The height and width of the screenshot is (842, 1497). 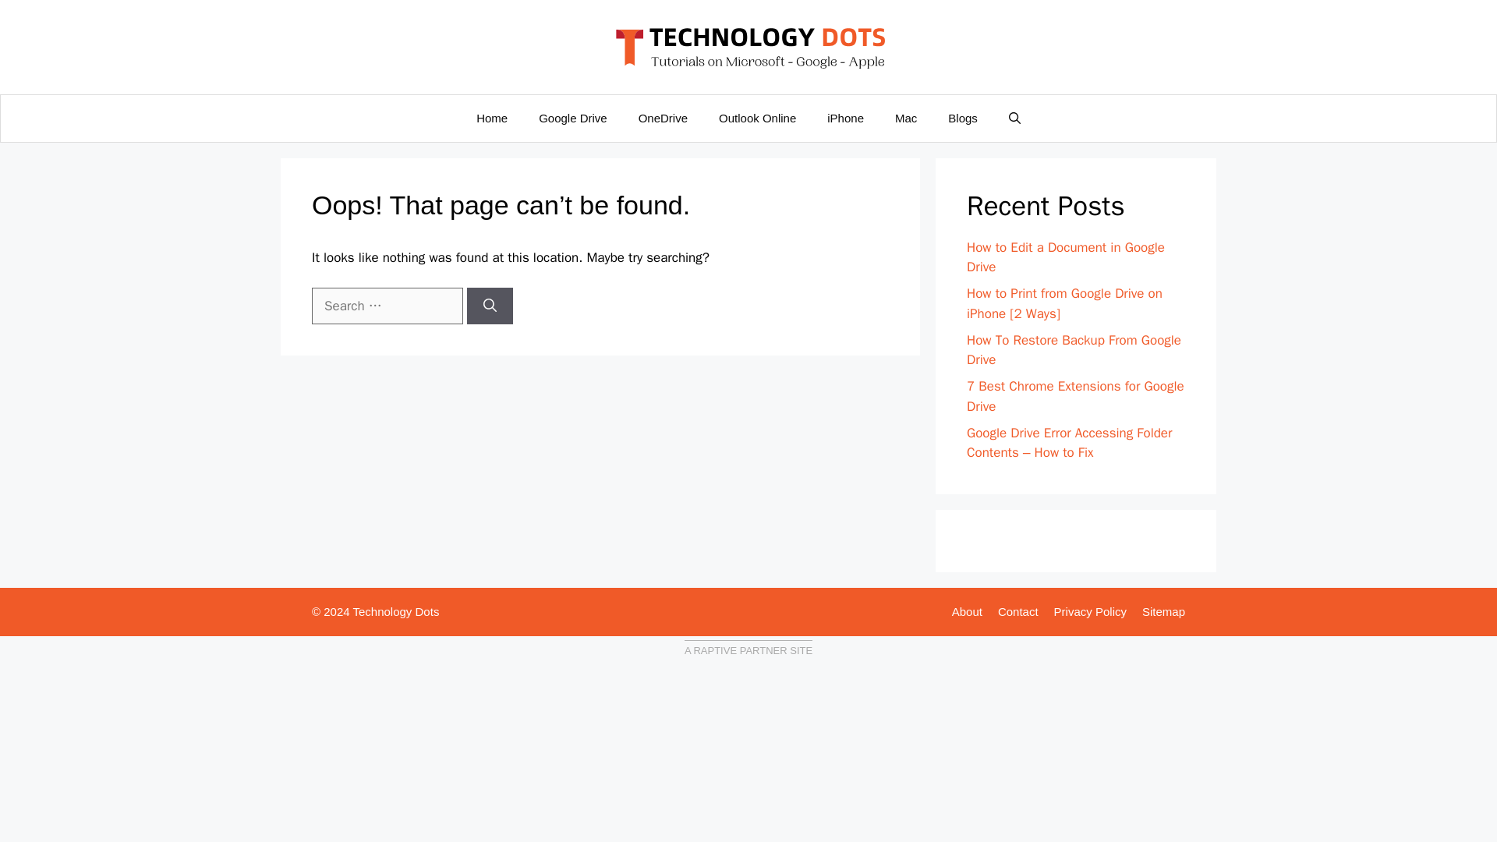 What do you see at coordinates (1090, 611) in the screenshot?
I see `Privacy Policy` at bounding box center [1090, 611].